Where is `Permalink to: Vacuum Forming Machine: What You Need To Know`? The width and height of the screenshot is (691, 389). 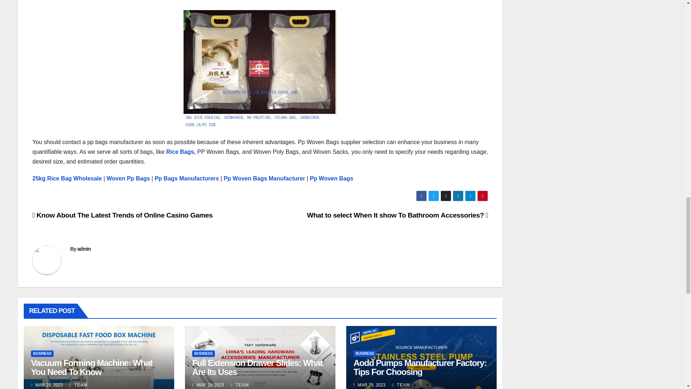
Permalink to: Vacuum Forming Machine: What You Need To Know is located at coordinates (91, 367).